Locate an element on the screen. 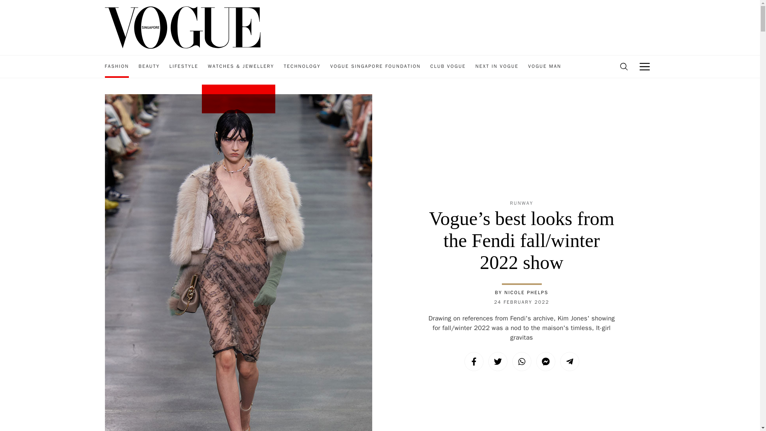 The height and width of the screenshot is (431, 766). Open Search is located at coordinates (624, 67).